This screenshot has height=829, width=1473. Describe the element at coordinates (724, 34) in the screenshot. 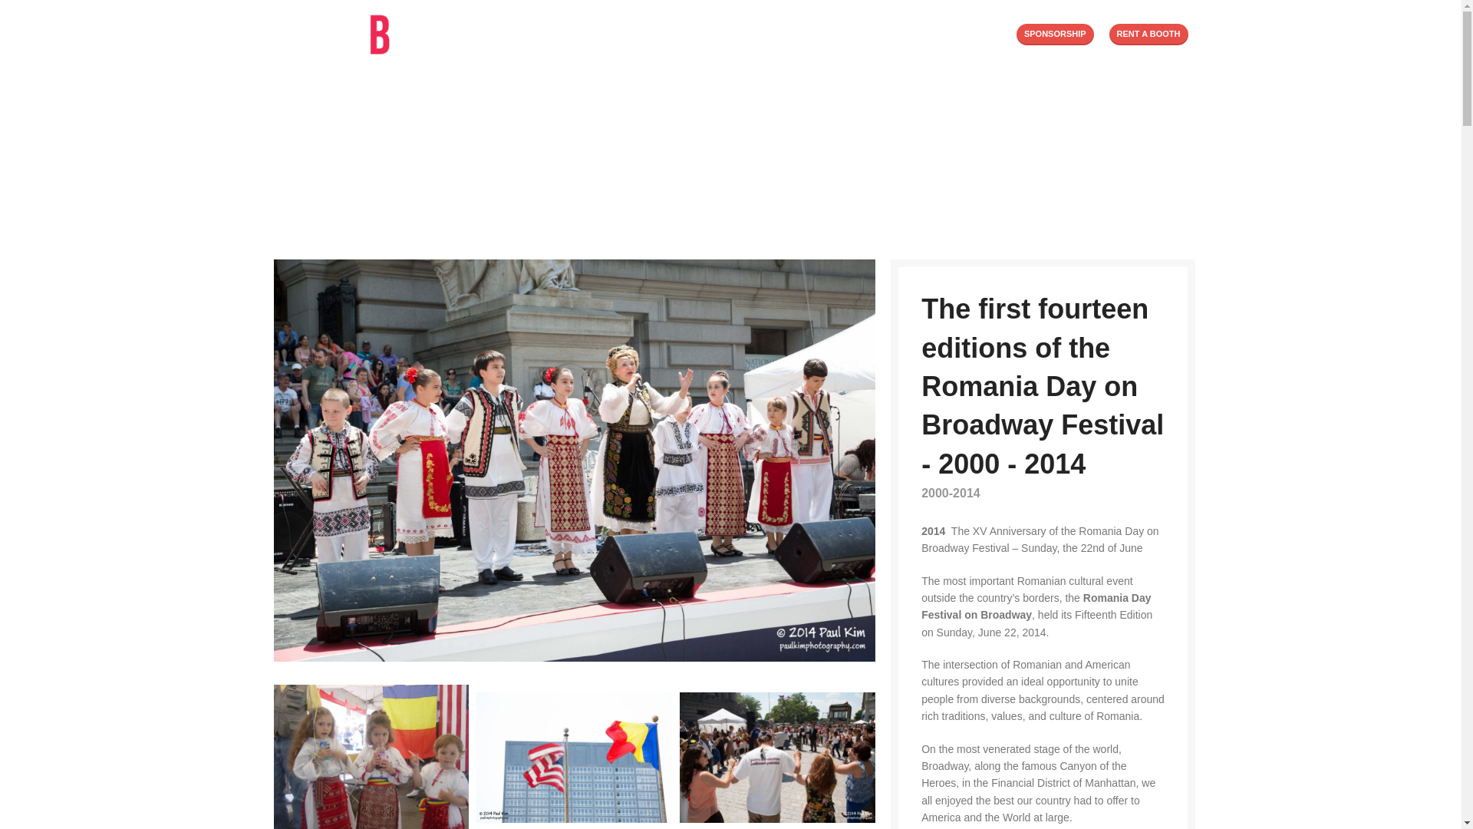

I see `THIS YEAR` at that location.